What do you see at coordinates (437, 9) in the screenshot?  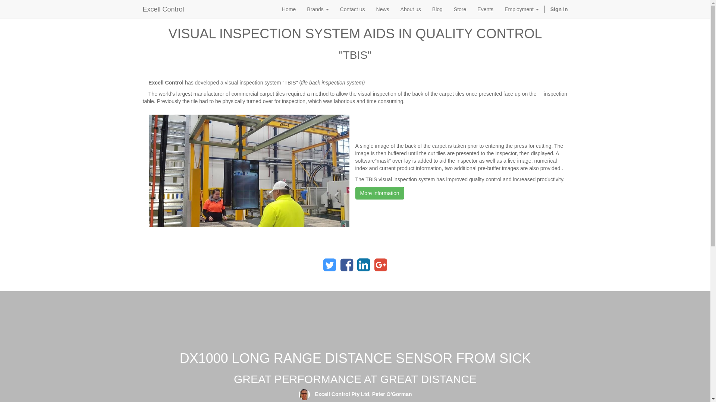 I see `Blog` at bounding box center [437, 9].